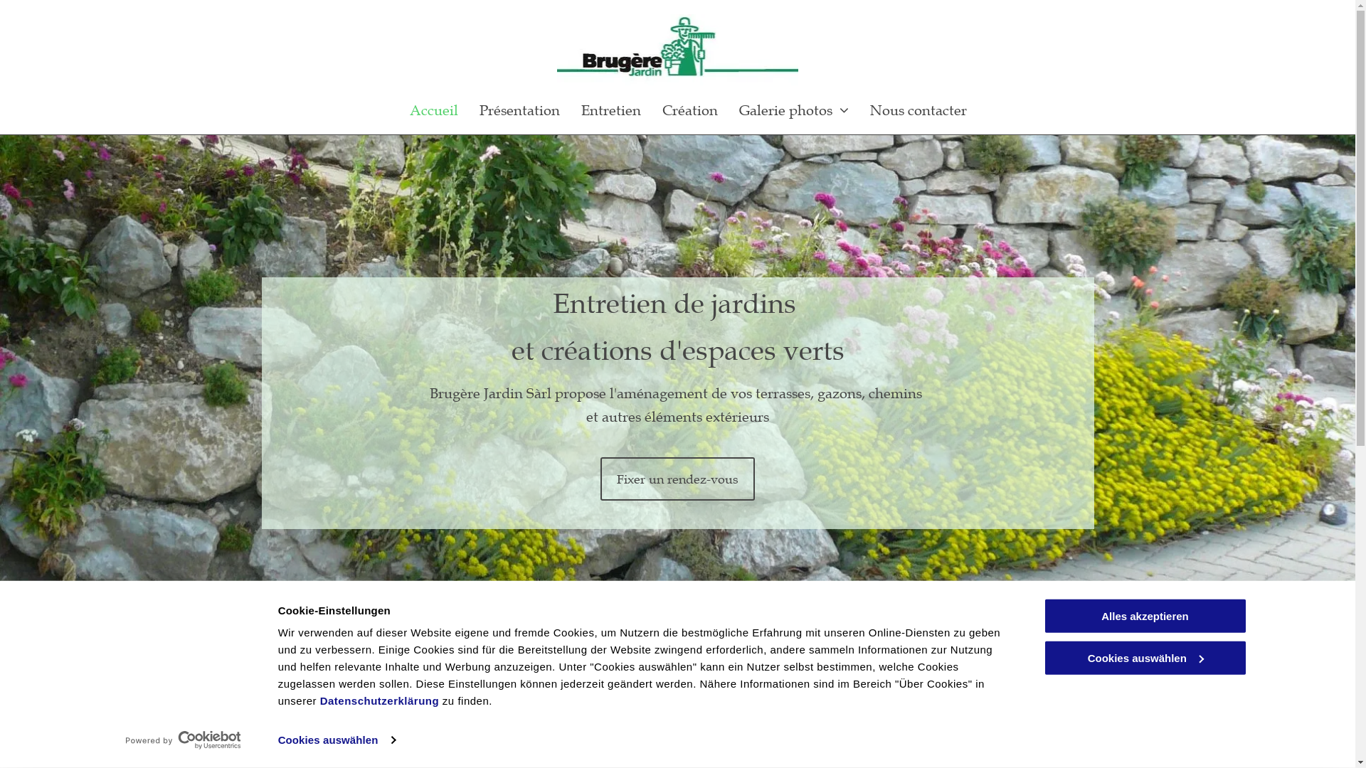  Describe the element at coordinates (918, 110) in the screenshot. I see `Nous contacter` at that location.